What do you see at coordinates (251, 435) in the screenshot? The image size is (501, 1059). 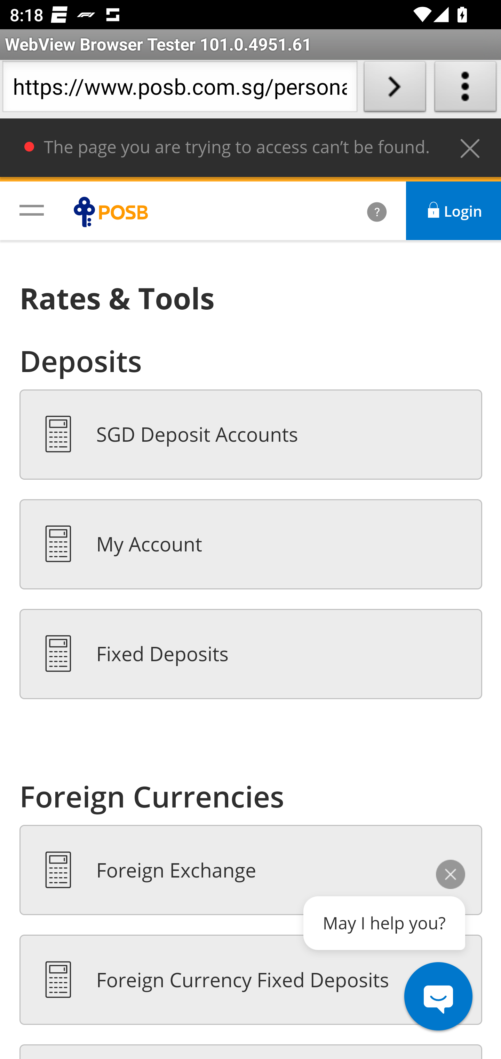 I see ` SGD Deposit Accounts  SGD Deposit Accounts` at bounding box center [251, 435].